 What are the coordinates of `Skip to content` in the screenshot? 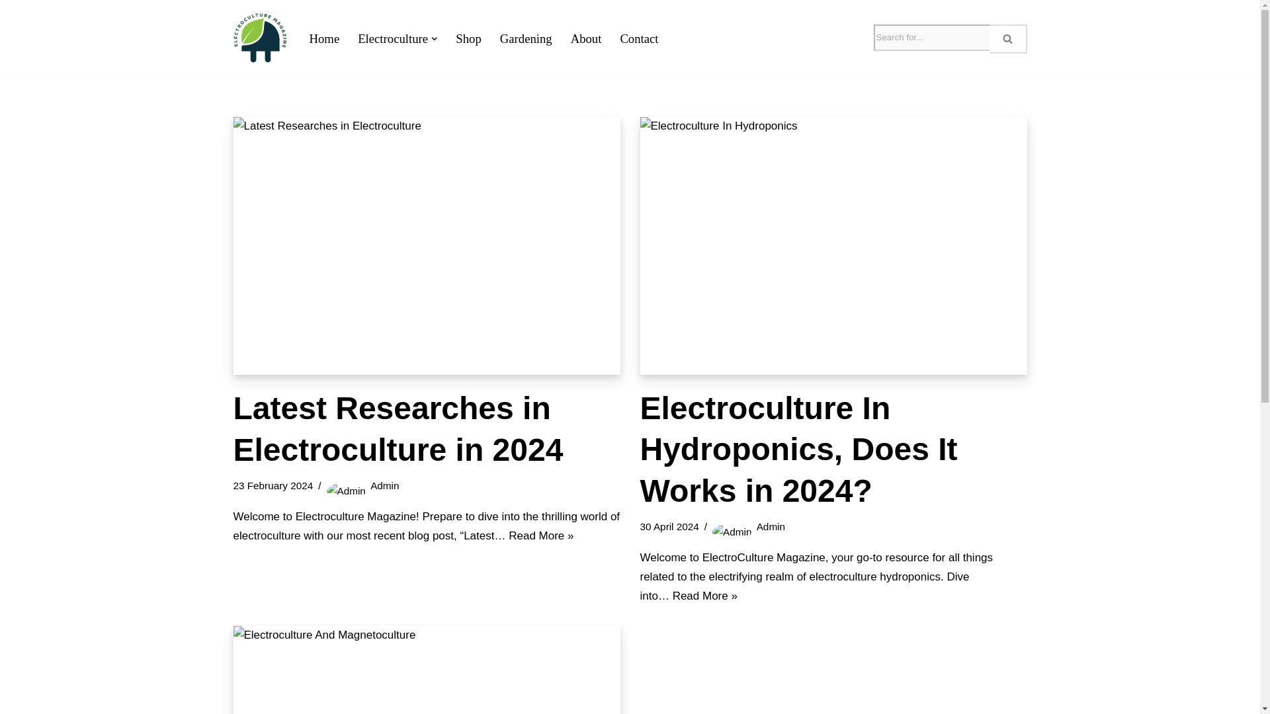 It's located at (10, 28).